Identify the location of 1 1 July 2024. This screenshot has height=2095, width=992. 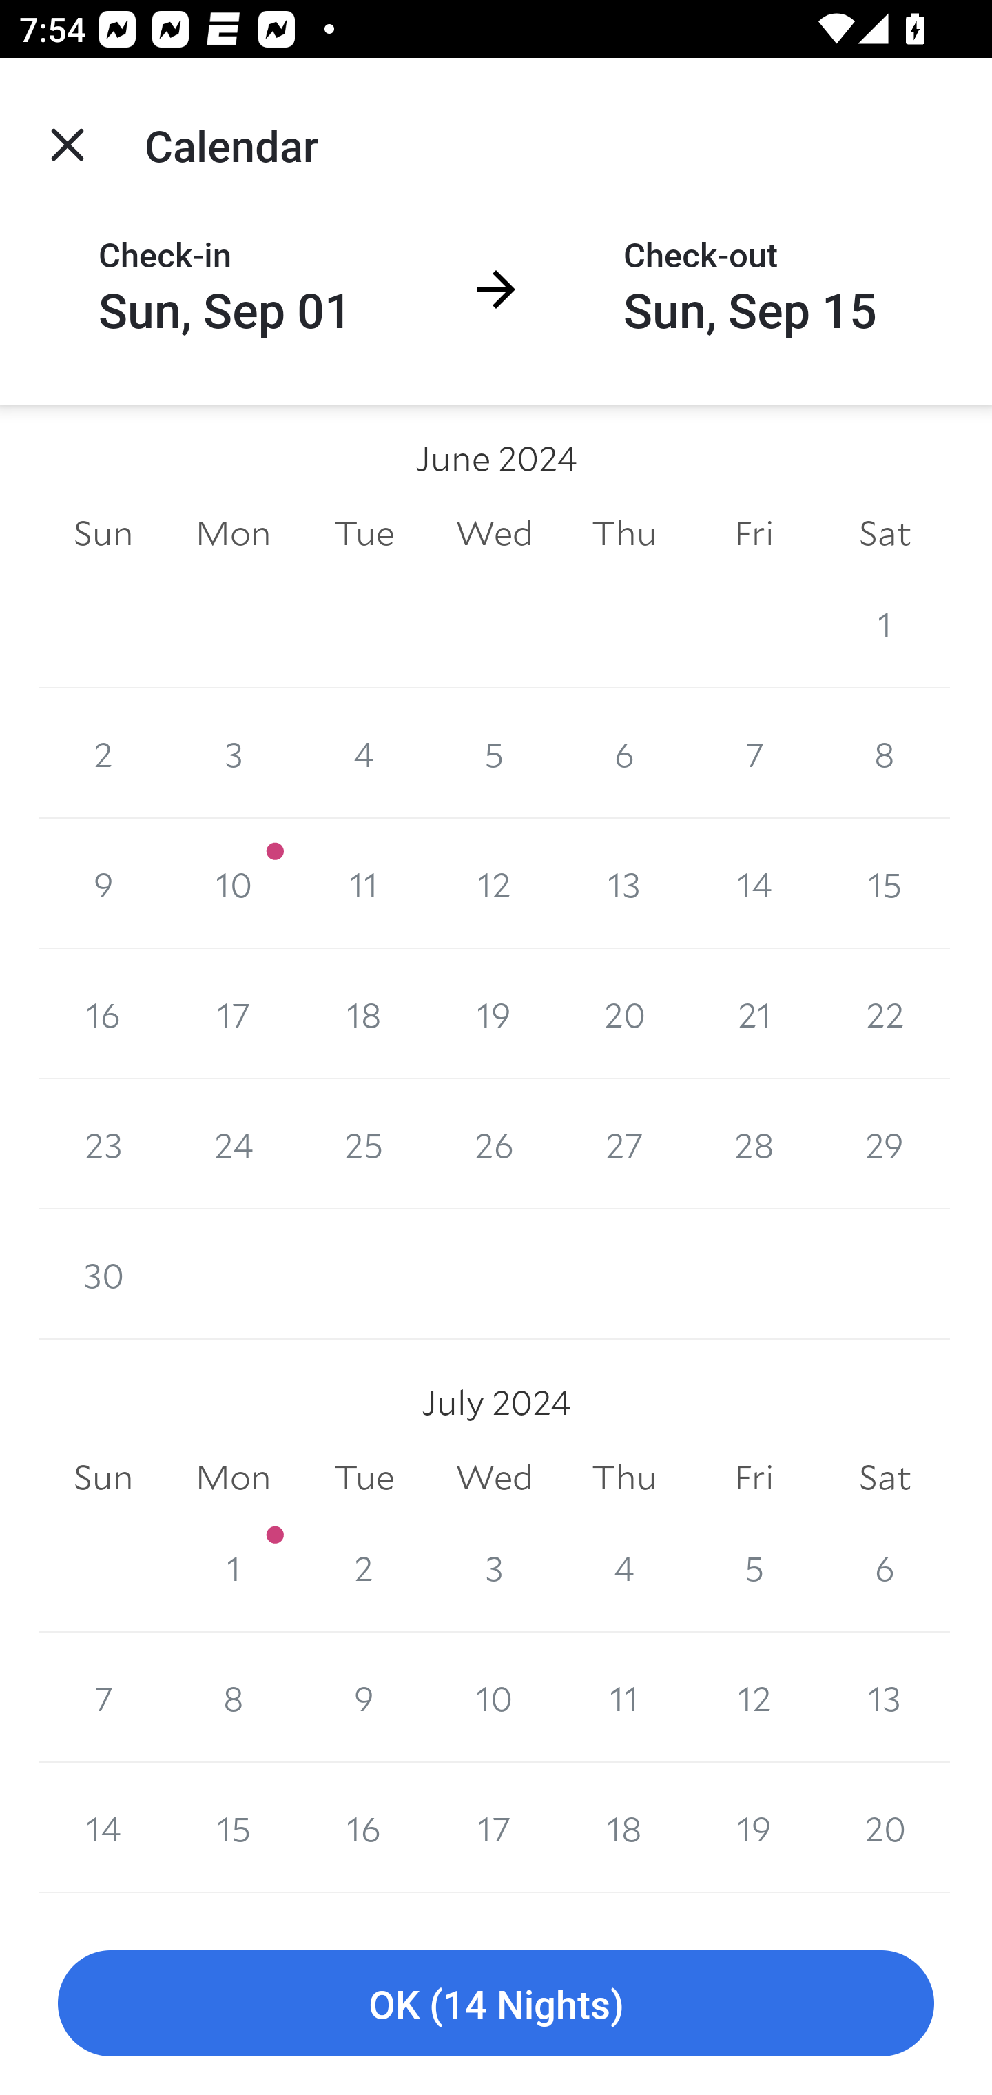
(233, 1567).